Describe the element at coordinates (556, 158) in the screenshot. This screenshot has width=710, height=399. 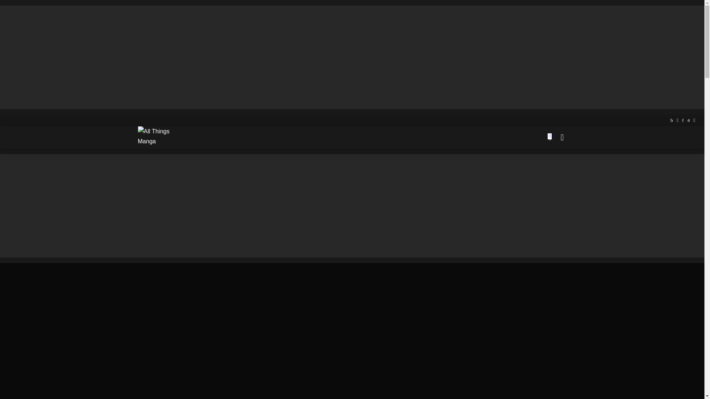
I see `Search` at that location.